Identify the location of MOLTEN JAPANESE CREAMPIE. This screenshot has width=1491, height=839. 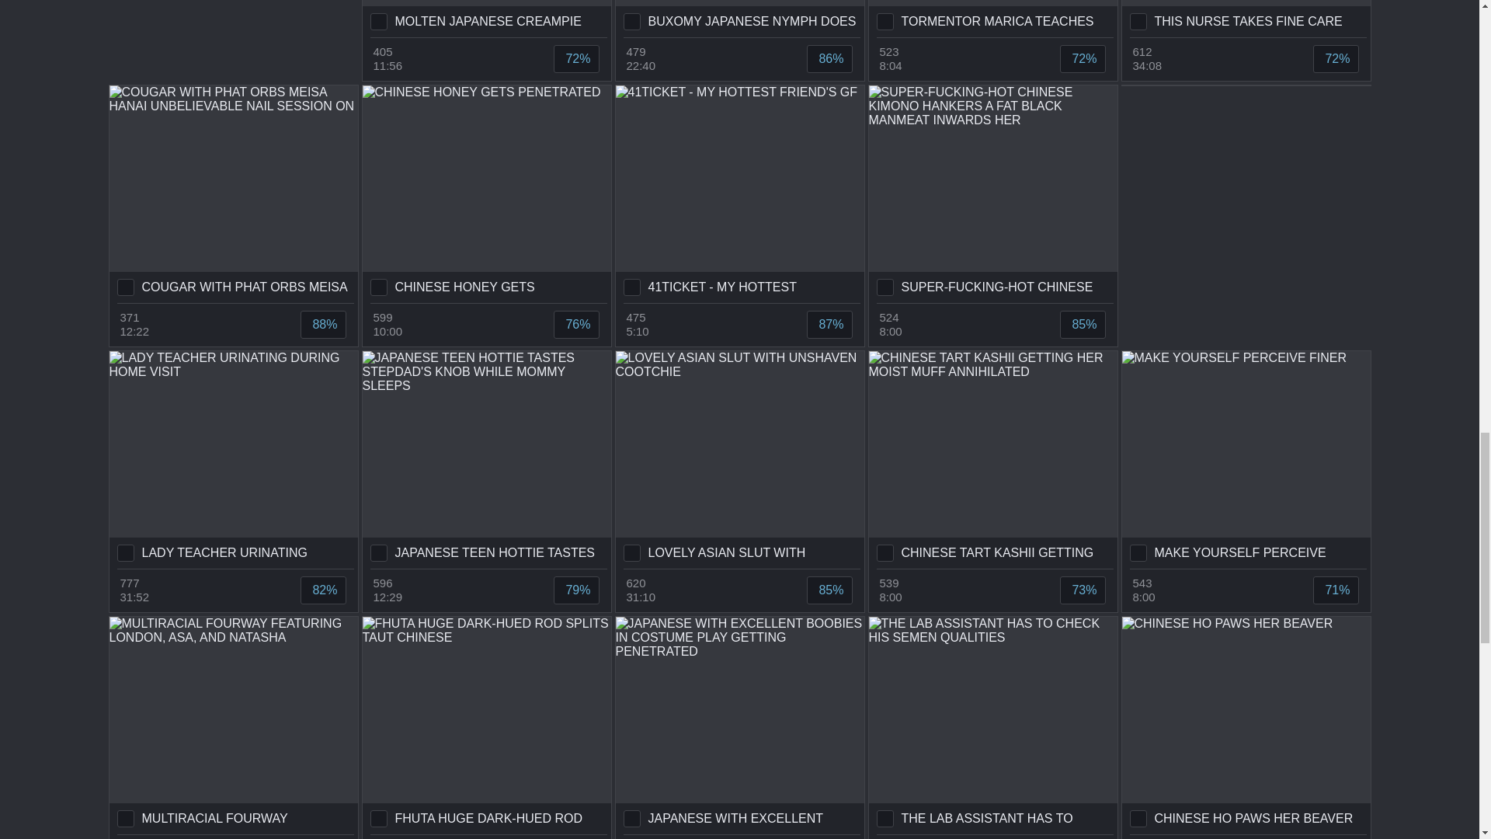
(486, 19).